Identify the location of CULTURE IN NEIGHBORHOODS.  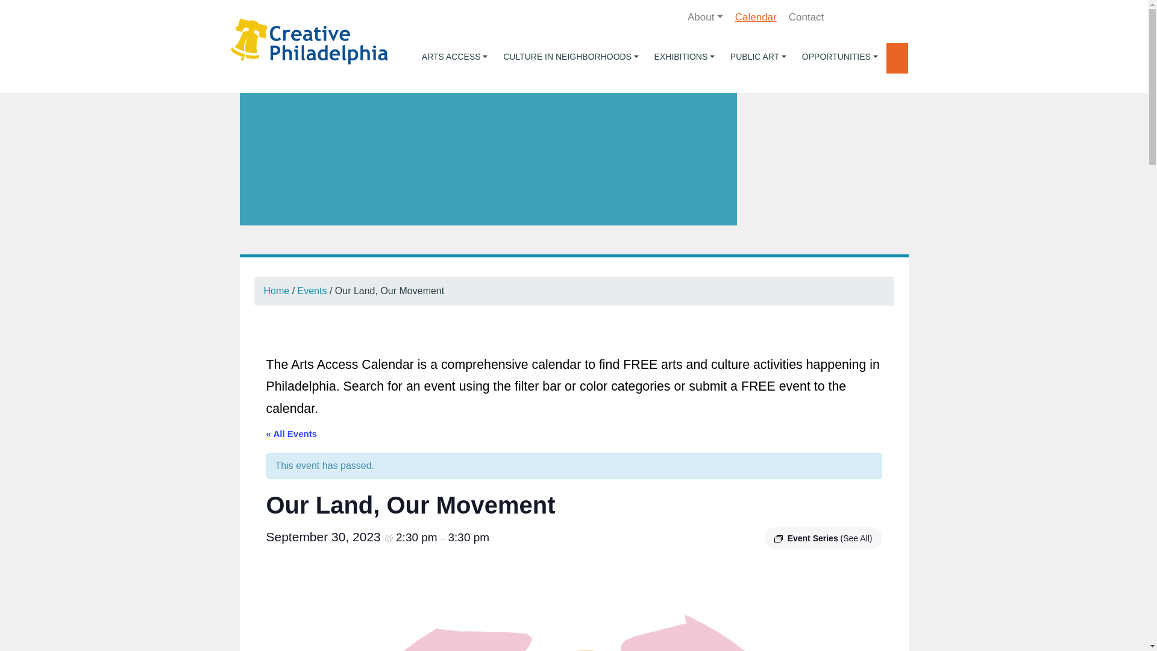
(571, 57).